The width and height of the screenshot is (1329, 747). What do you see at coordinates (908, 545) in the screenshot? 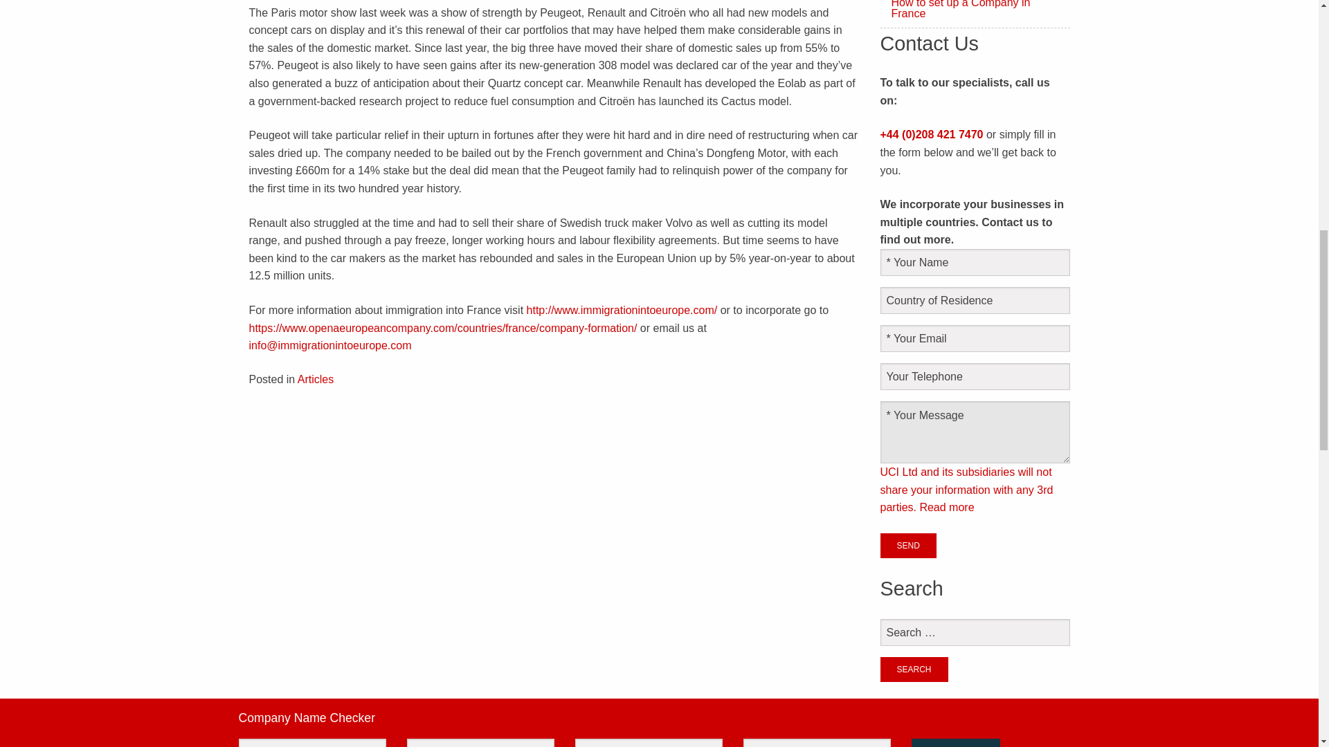
I see `Send` at bounding box center [908, 545].